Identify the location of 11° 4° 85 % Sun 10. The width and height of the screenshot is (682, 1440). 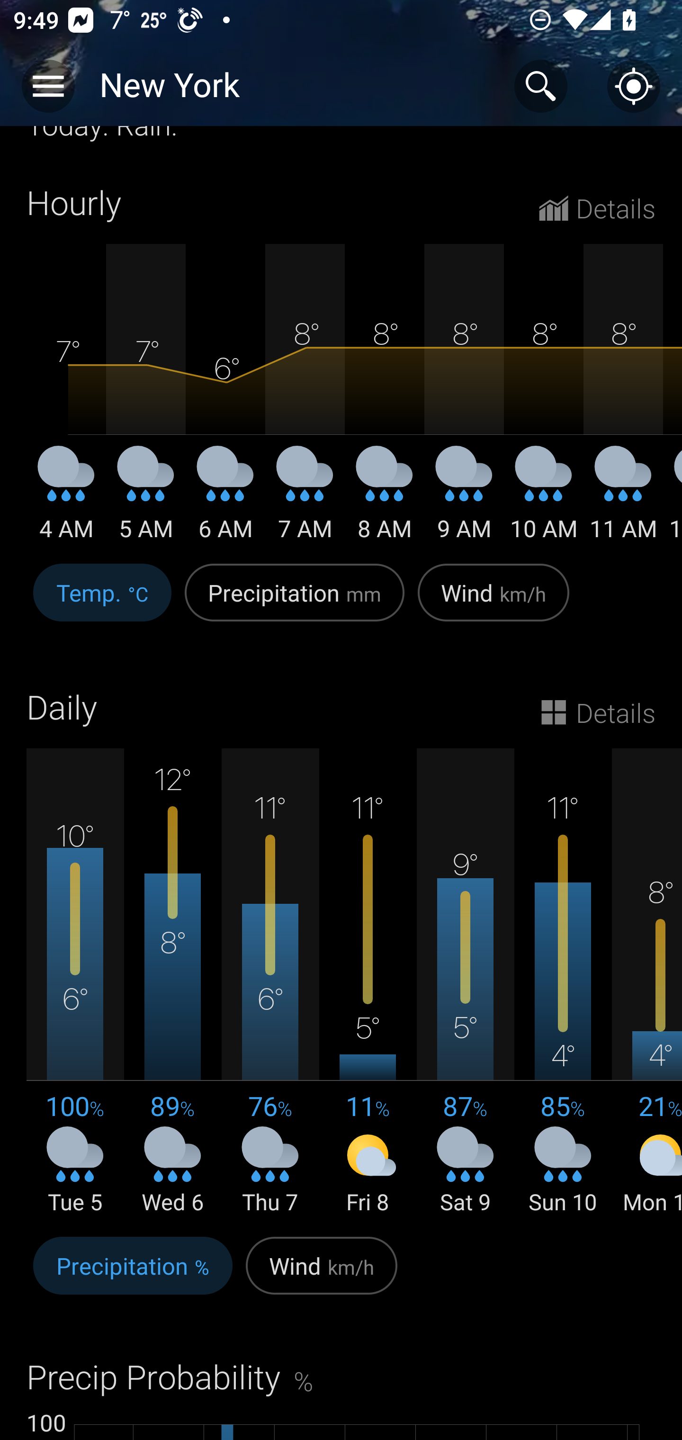
(563, 982).